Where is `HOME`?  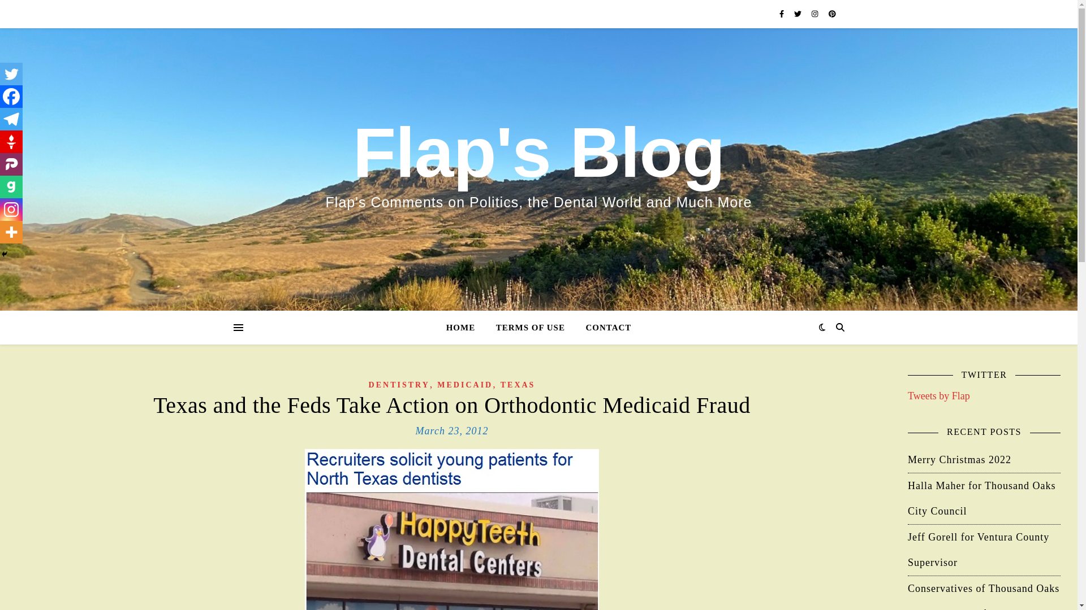 HOME is located at coordinates (465, 328).